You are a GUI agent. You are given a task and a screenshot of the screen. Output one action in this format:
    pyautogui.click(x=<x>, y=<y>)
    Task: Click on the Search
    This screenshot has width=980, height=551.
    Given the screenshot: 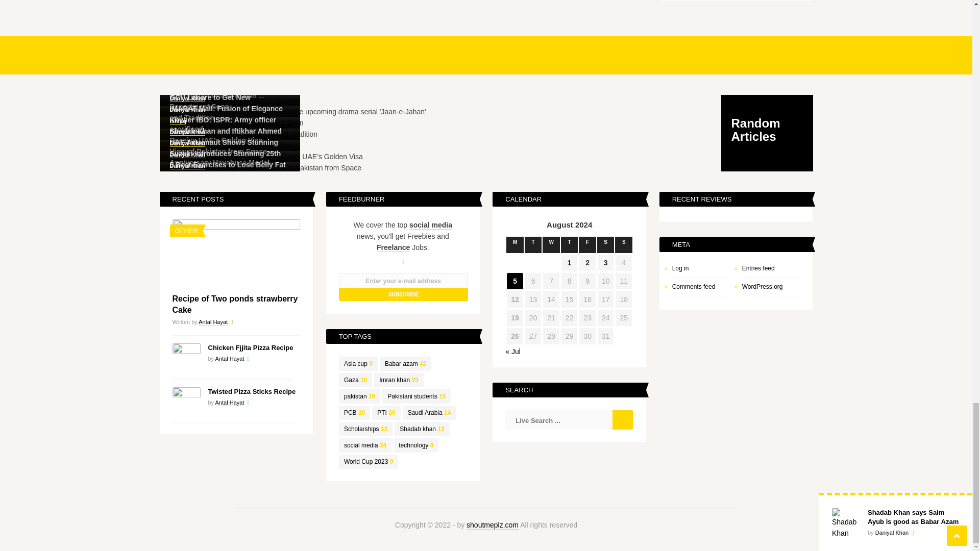 What is the action you would take?
    pyautogui.click(x=623, y=419)
    